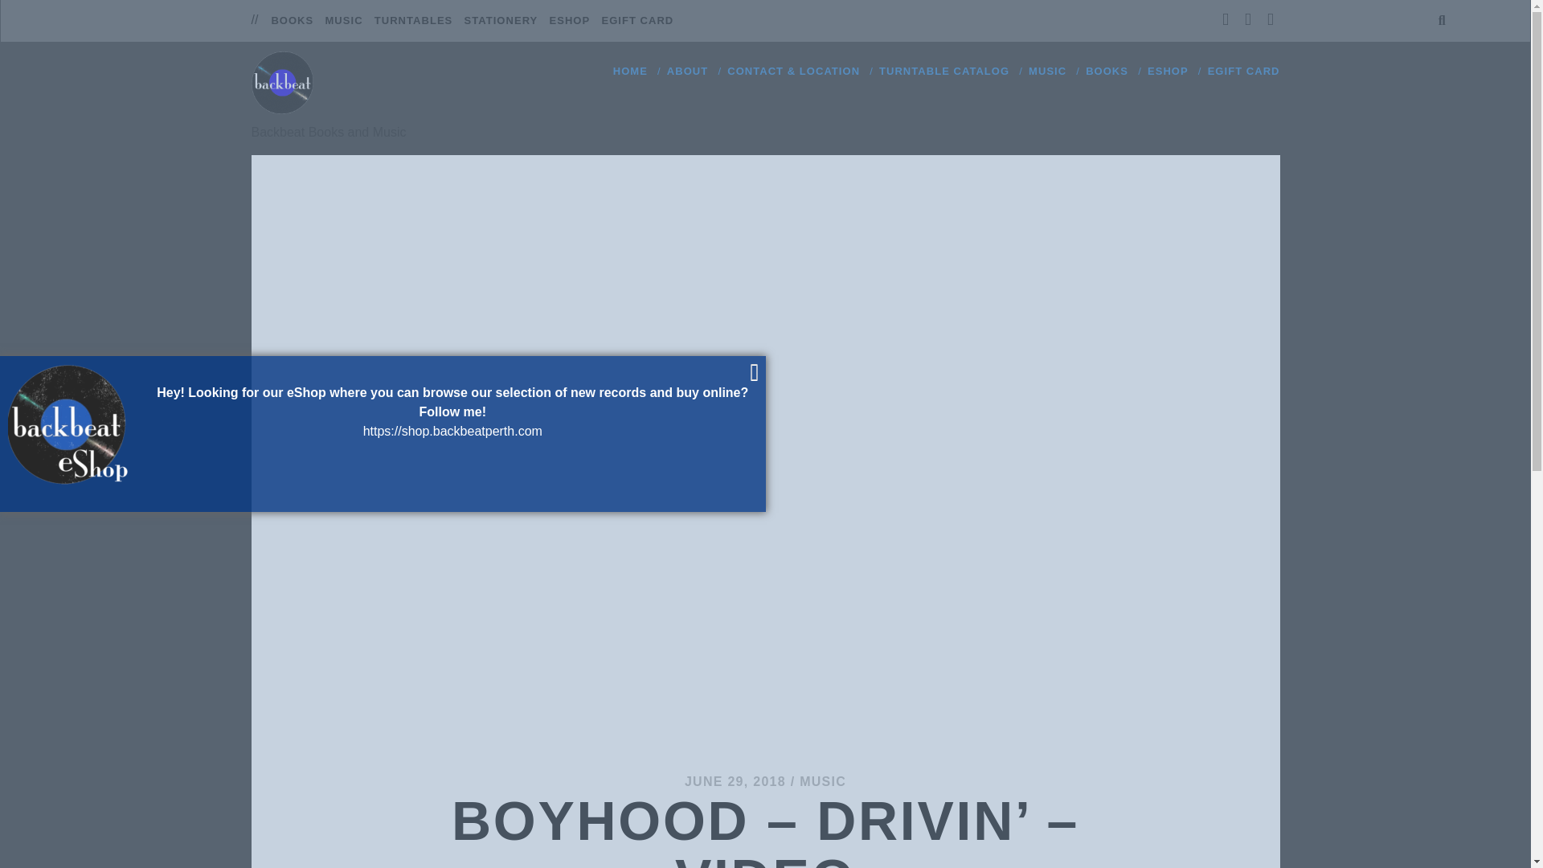 The image size is (1543, 868). I want to click on ESHOP, so click(570, 21).